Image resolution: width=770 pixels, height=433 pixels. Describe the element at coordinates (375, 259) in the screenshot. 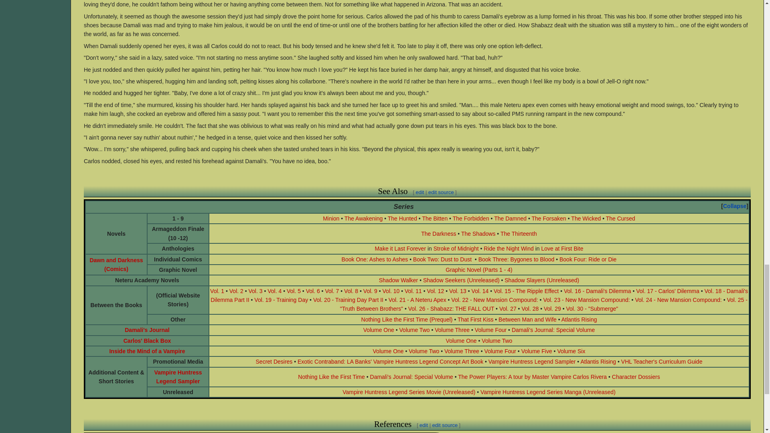

I see `Book One: Ashes to Ashes` at that location.